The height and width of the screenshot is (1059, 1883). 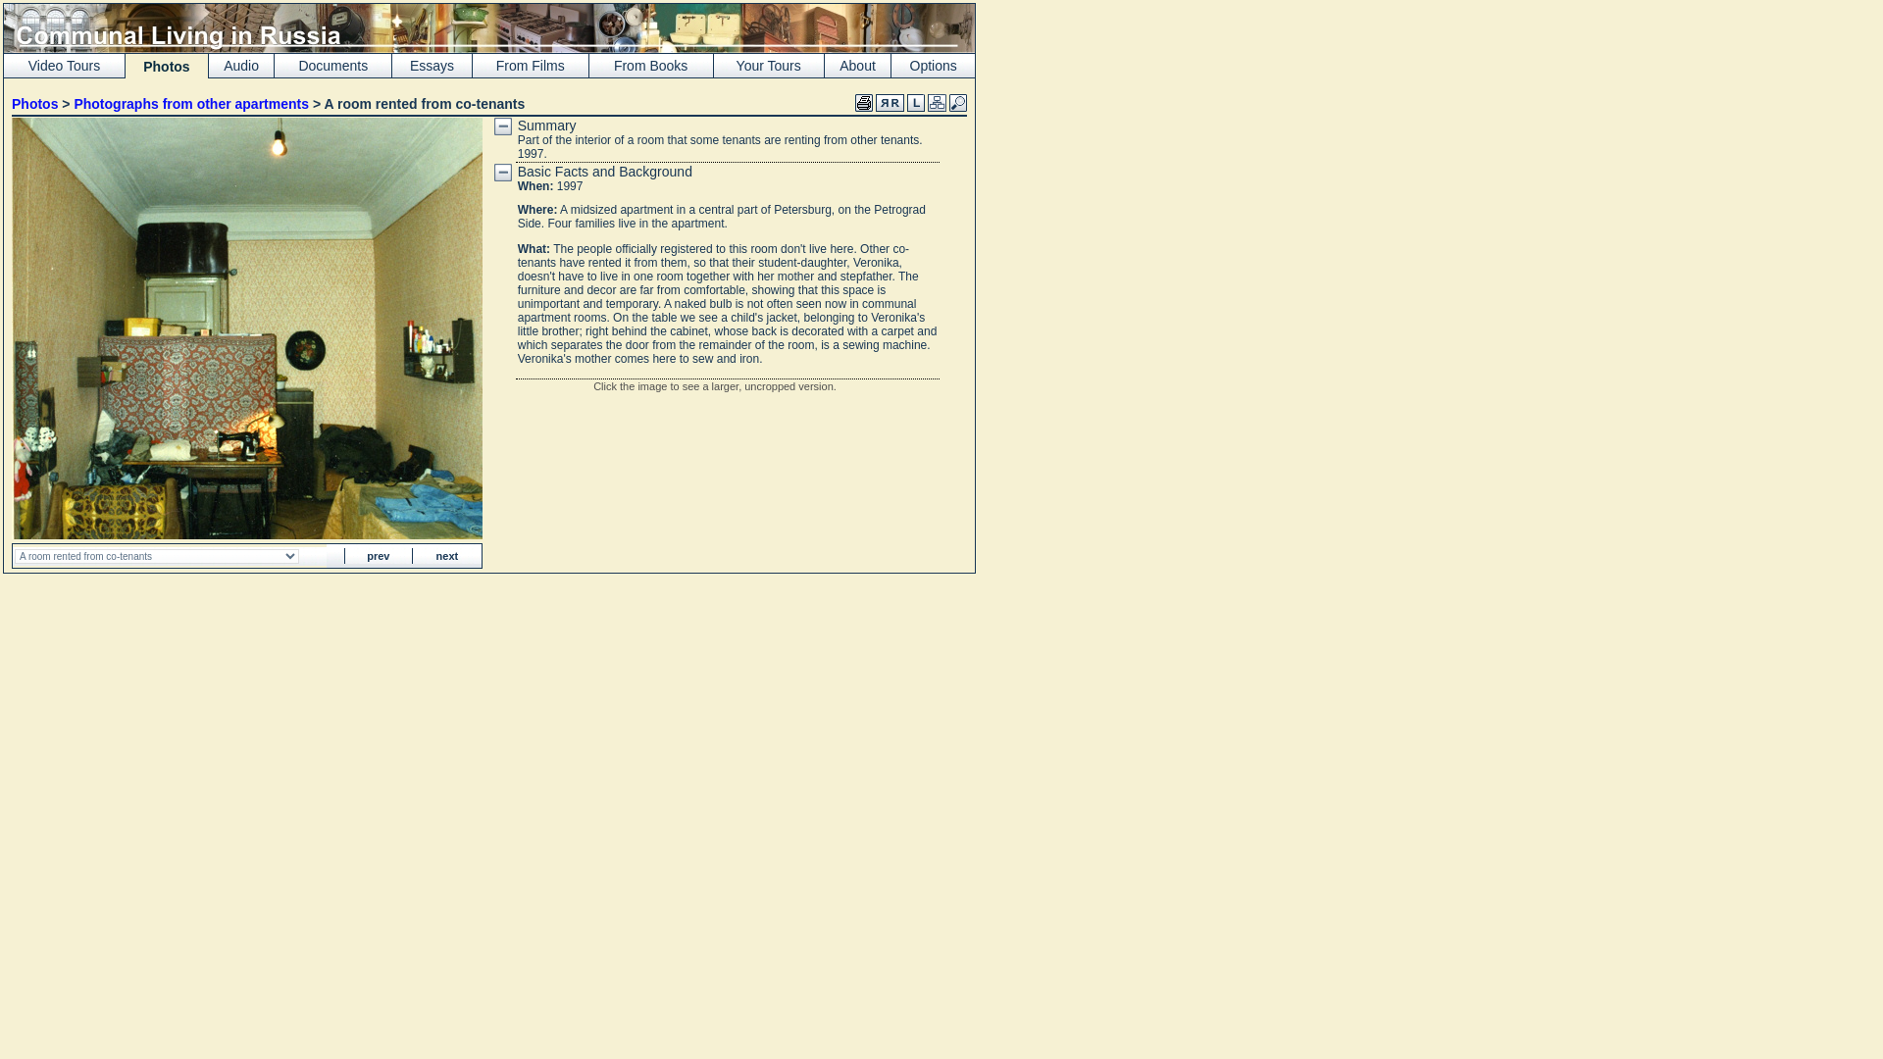 I want to click on site search and alphabetical index, so click(x=957, y=103).